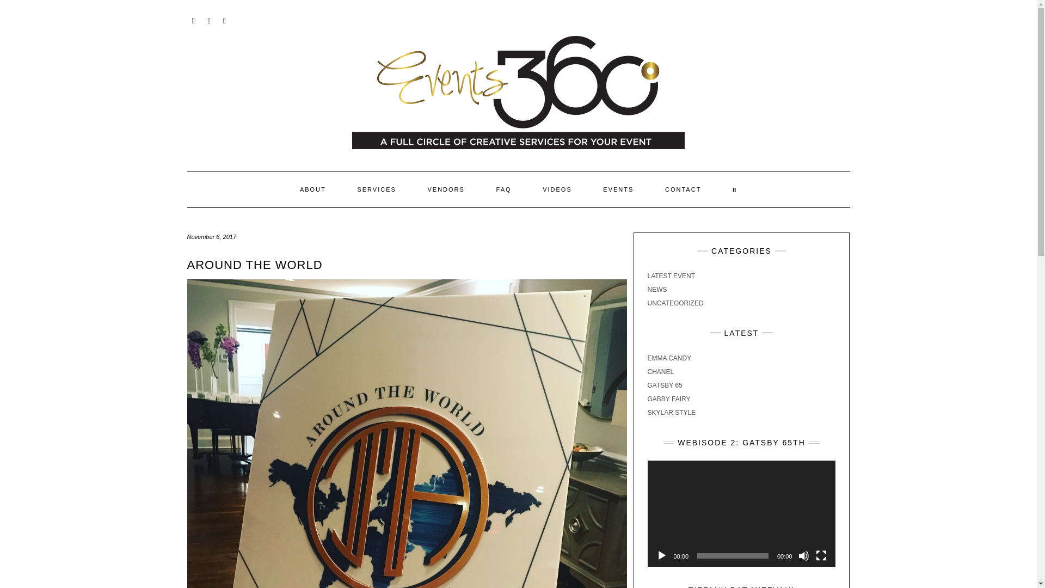 The height and width of the screenshot is (588, 1045). I want to click on SKYLAR STYLE, so click(672, 412).